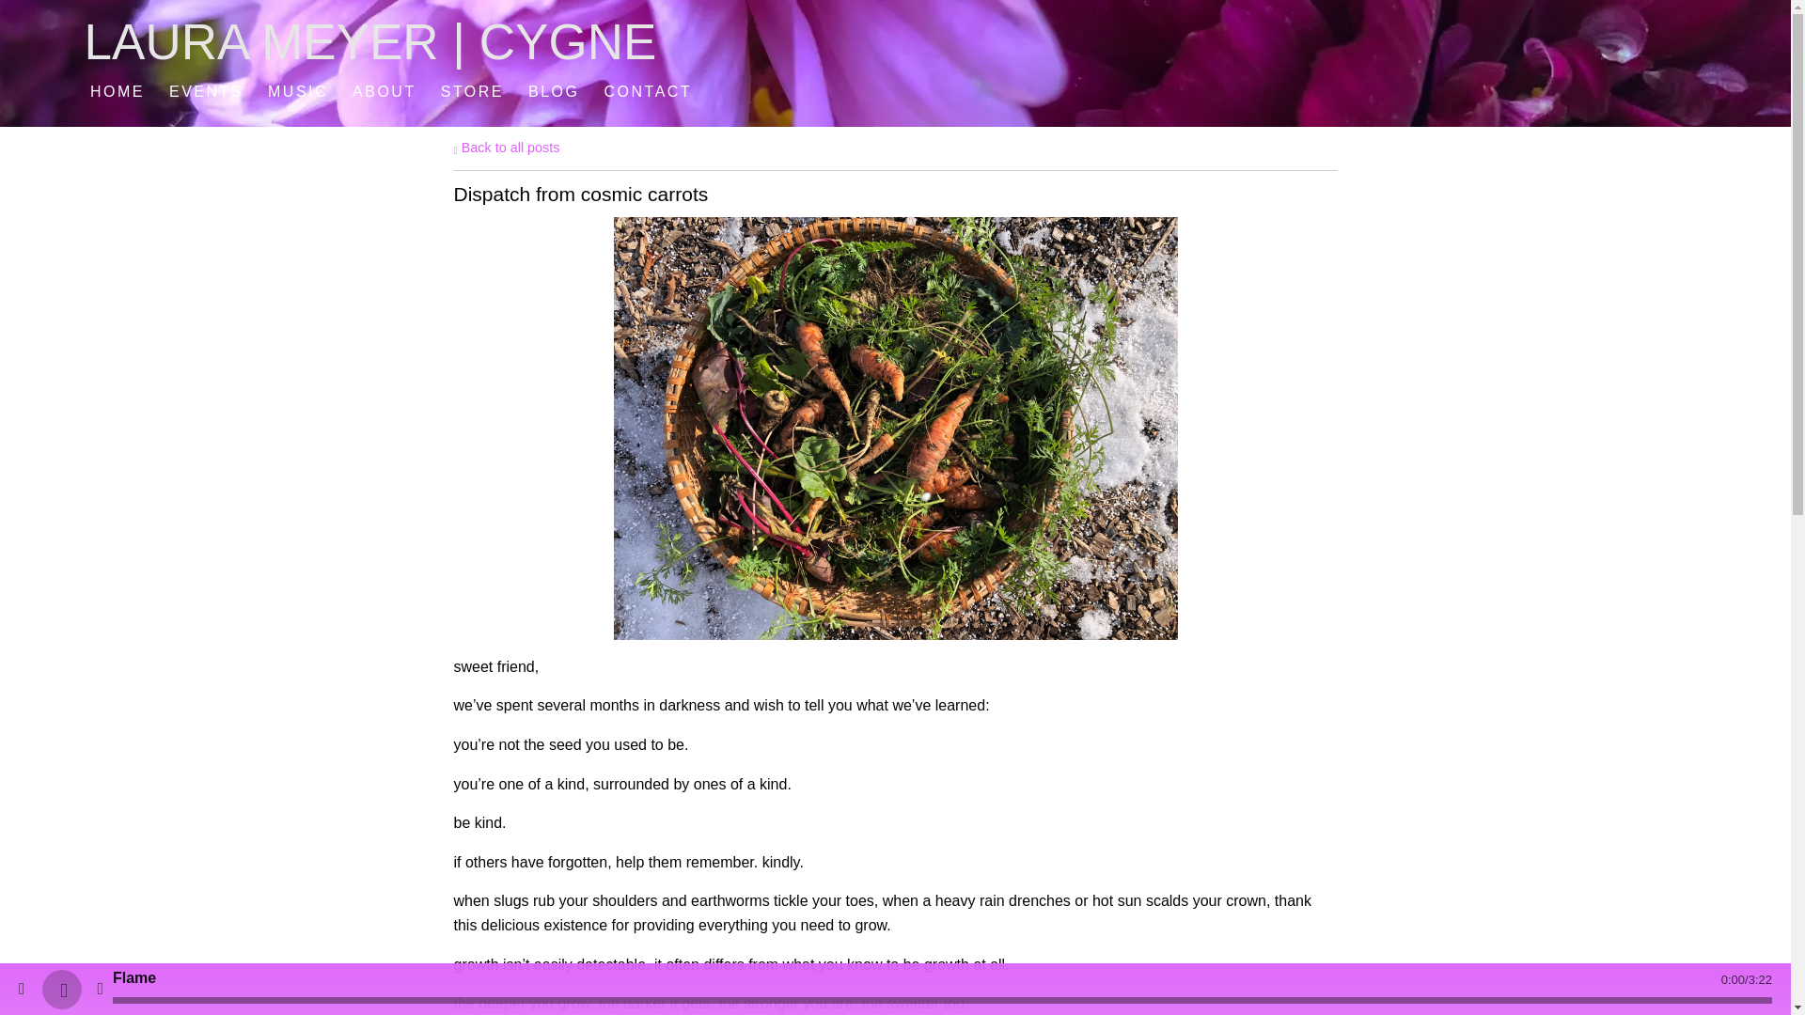 The height and width of the screenshot is (1015, 1805). I want to click on EVENTS, so click(206, 90).